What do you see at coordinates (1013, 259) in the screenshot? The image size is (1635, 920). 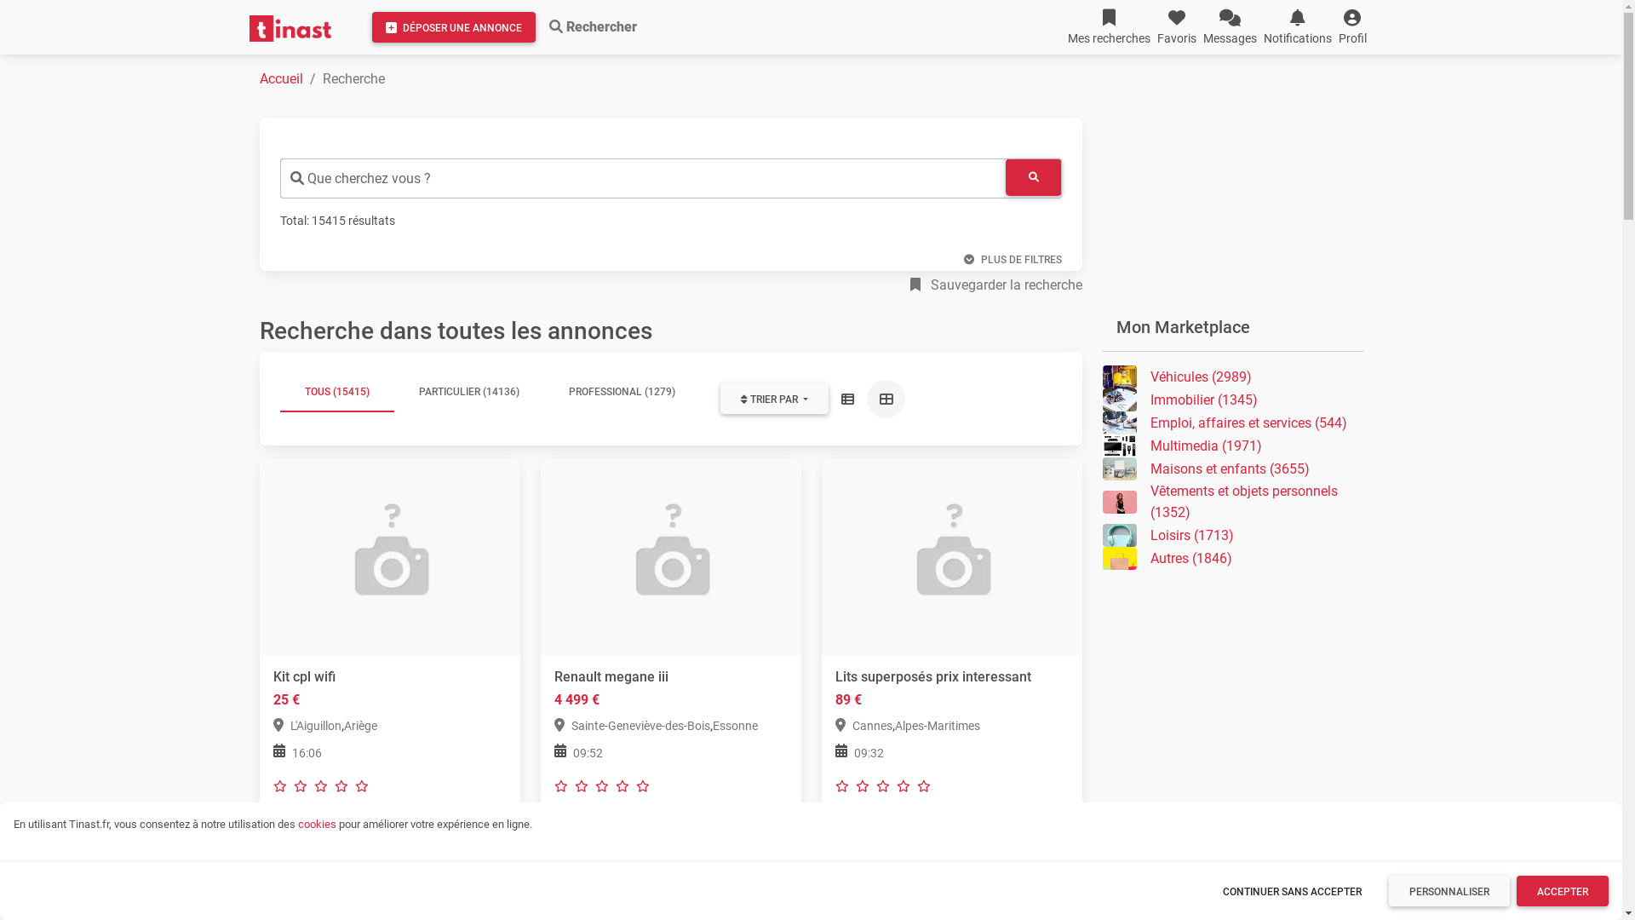 I see `PLUS DE FILTRES` at bounding box center [1013, 259].